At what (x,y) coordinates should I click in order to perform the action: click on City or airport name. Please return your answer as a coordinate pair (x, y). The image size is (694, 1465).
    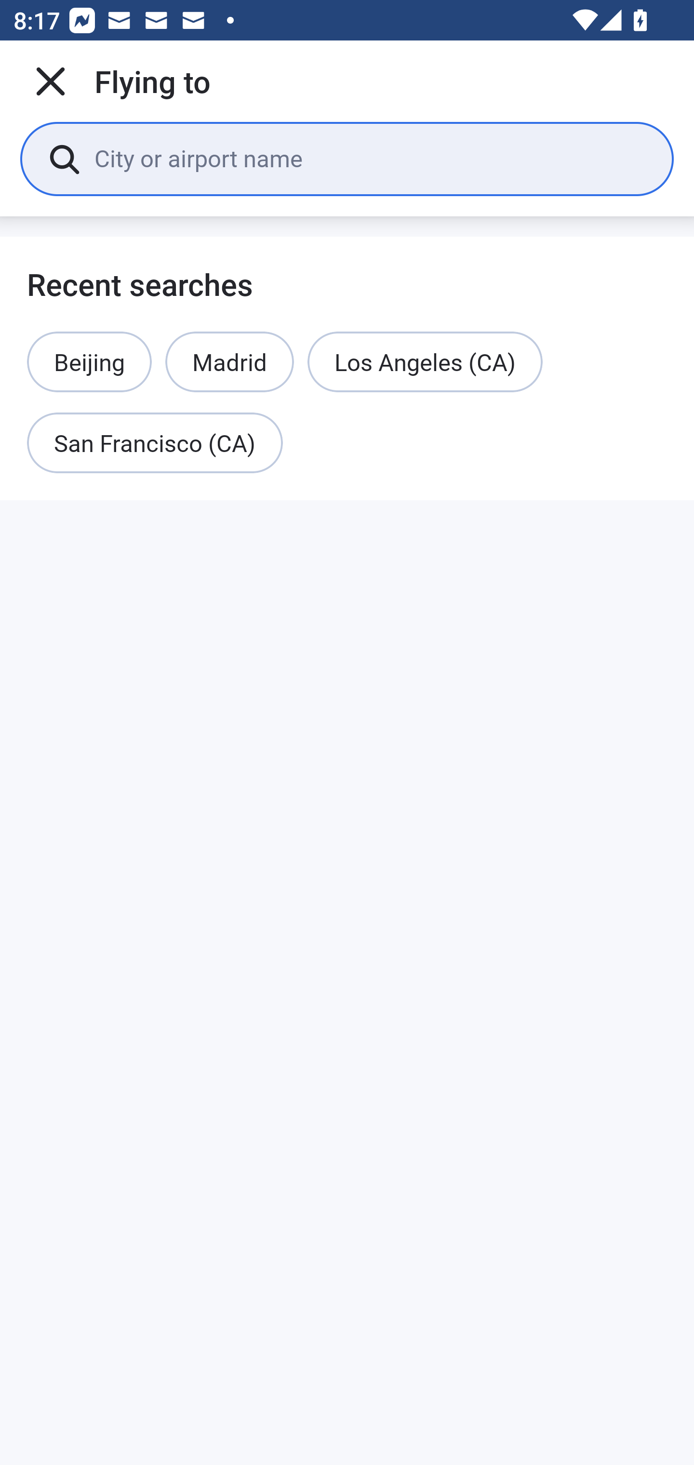
    Looking at the image, I should click on (370, 158).